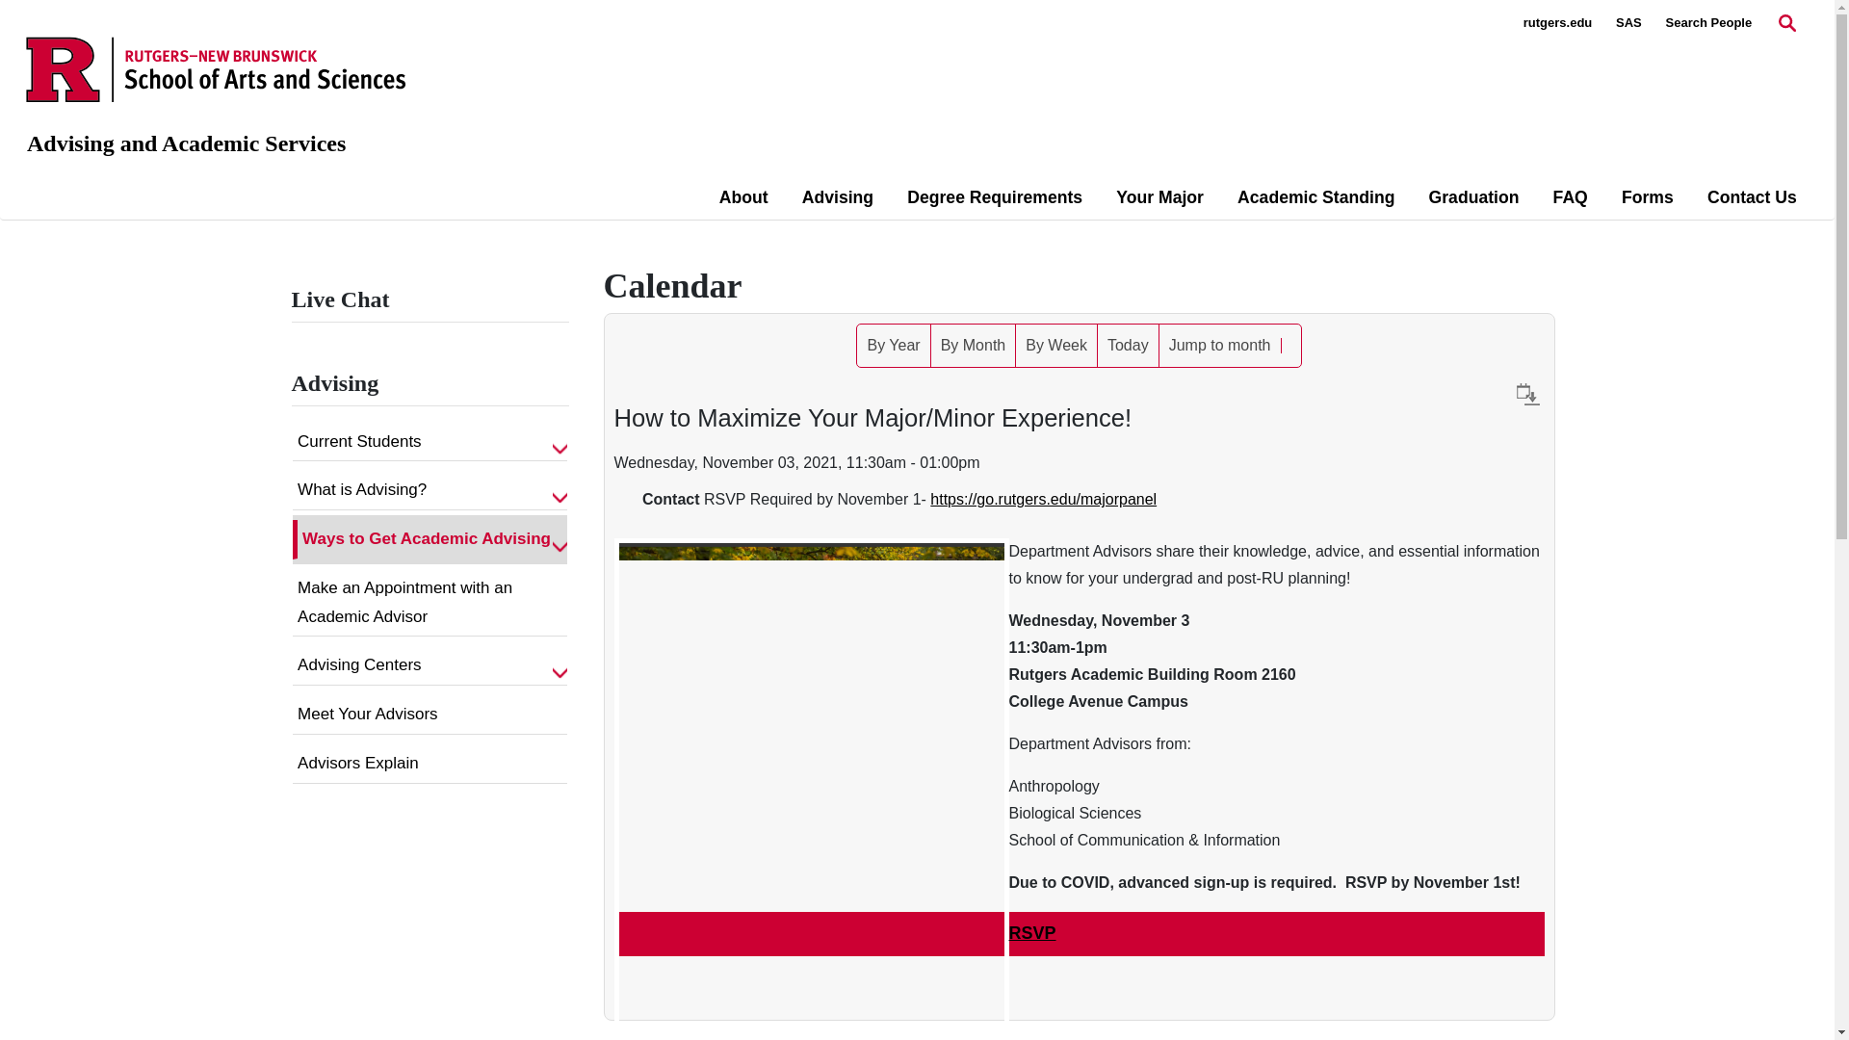  I want to click on Your Major, so click(1159, 197).